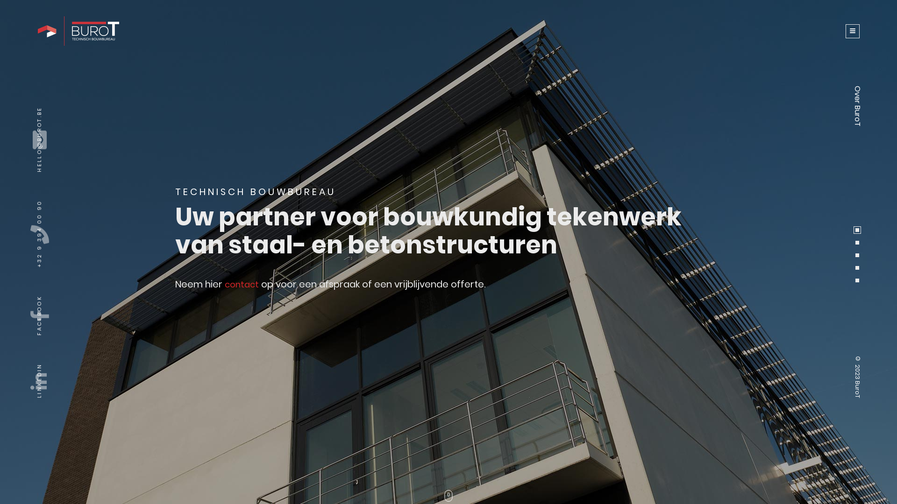  Describe the element at coordinates (191, 250) in the screenshot. I see `Premonta` at that location.